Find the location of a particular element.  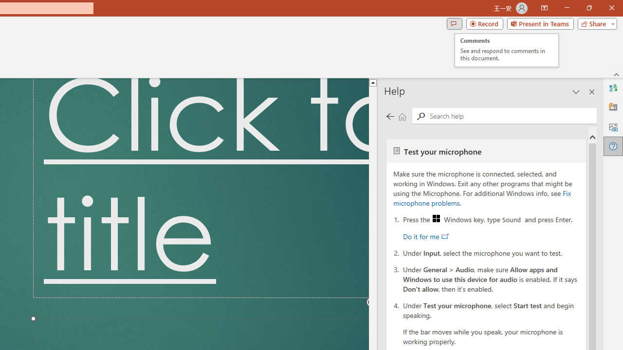

New Windows key logo is located at coordinates (436, 219).